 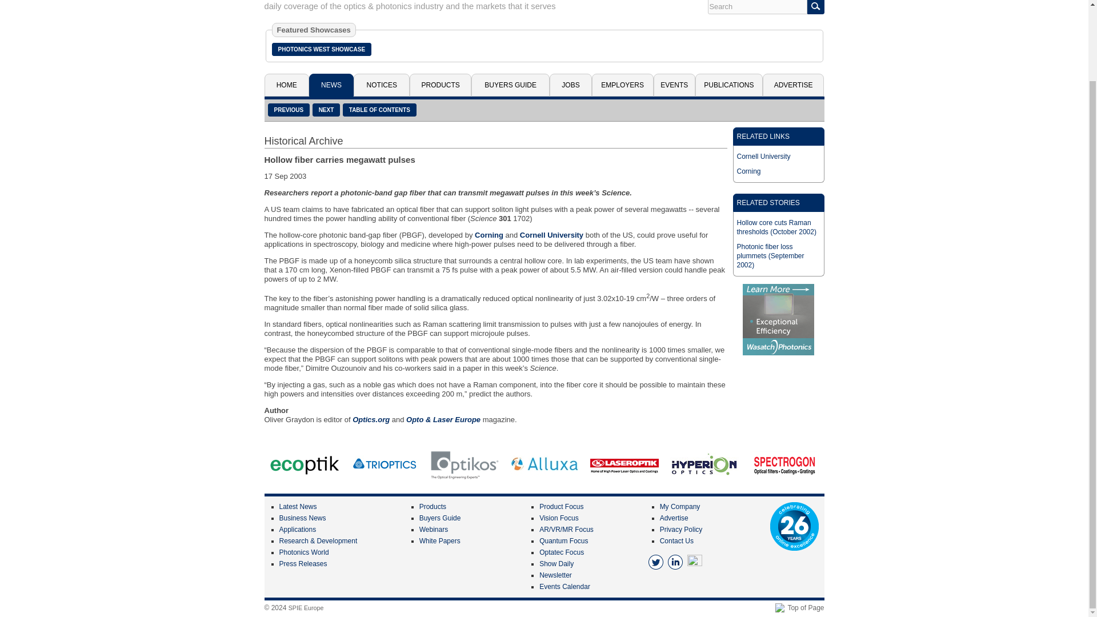 I want to click on LinkedIn, so click(x=675, y=562).